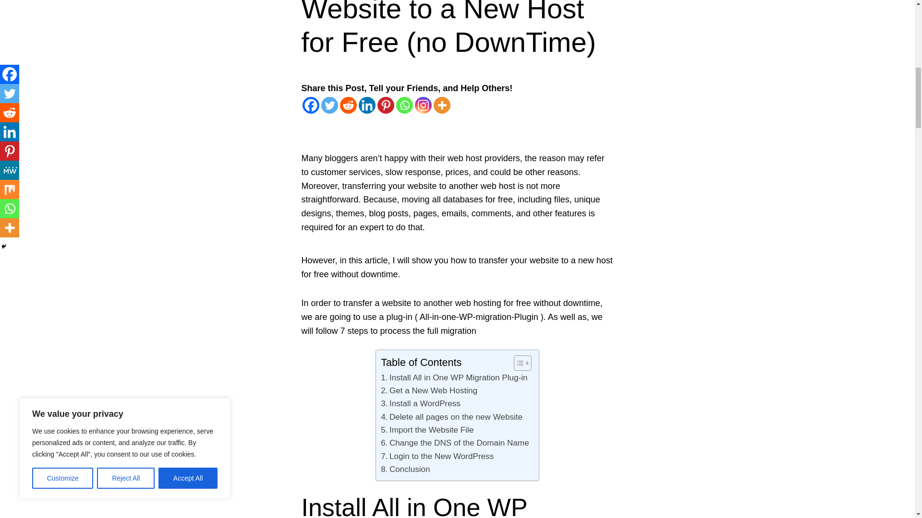 The width and height of the screenshot is (922, 518). What do you see at coordinates (420, 404) in the screenshot?
I see `Install a WordPress` at bounding box center [420, 404].